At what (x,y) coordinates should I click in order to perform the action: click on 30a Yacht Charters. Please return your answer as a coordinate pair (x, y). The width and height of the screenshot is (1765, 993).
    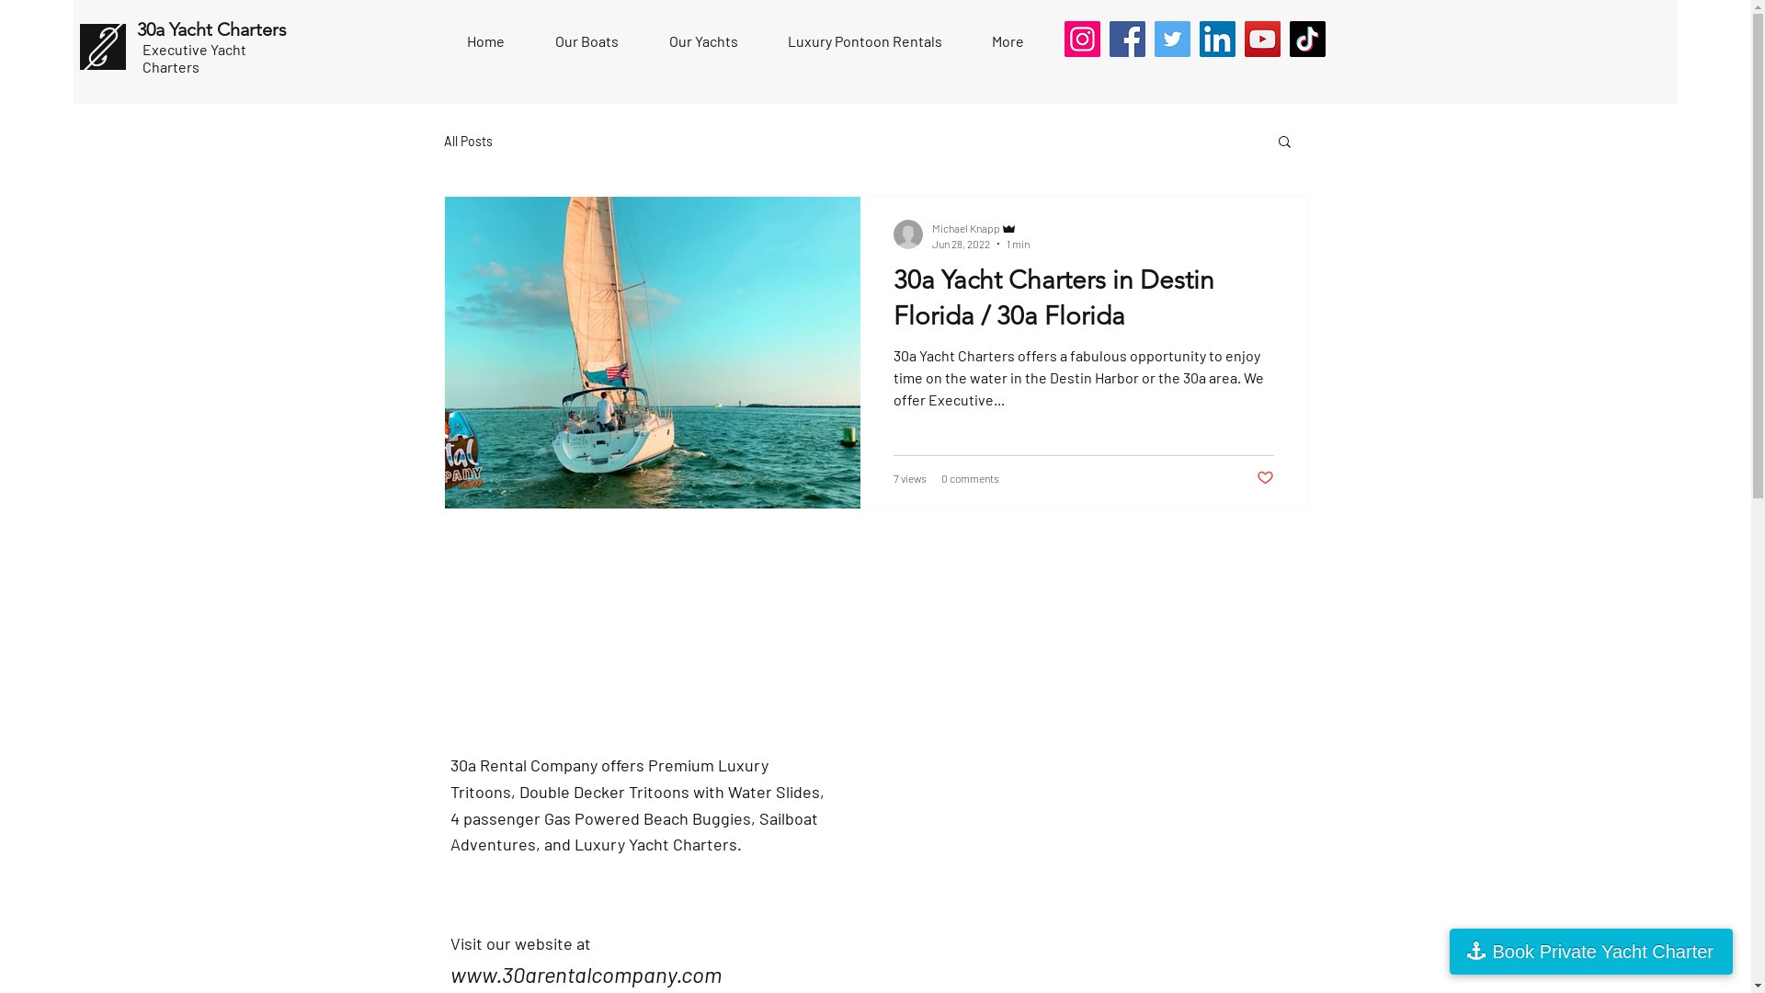
    Looking at the image, I should click on (211, 29).